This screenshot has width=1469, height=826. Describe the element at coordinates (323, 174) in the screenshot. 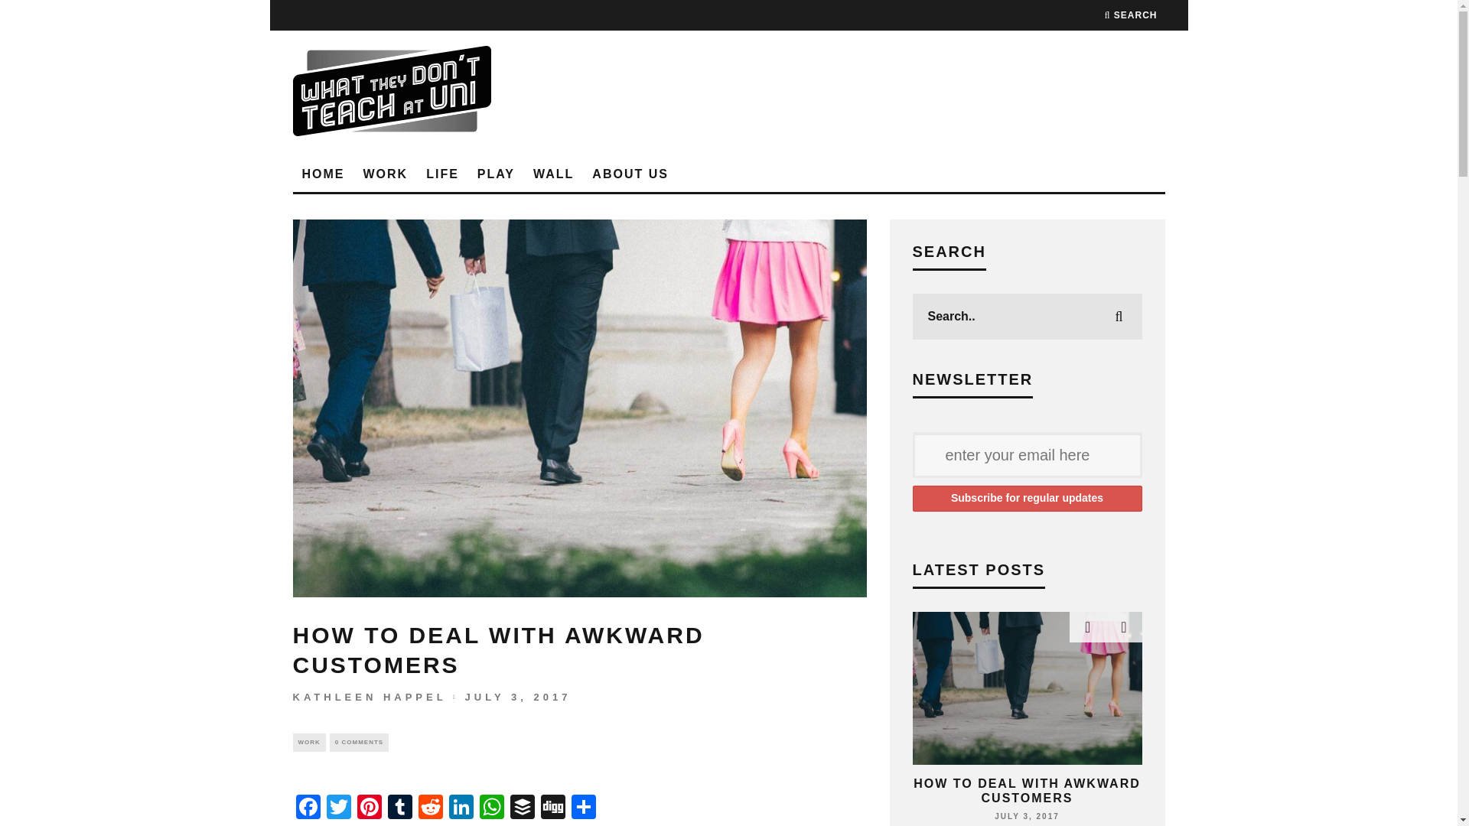

I see `HOME` at that location.